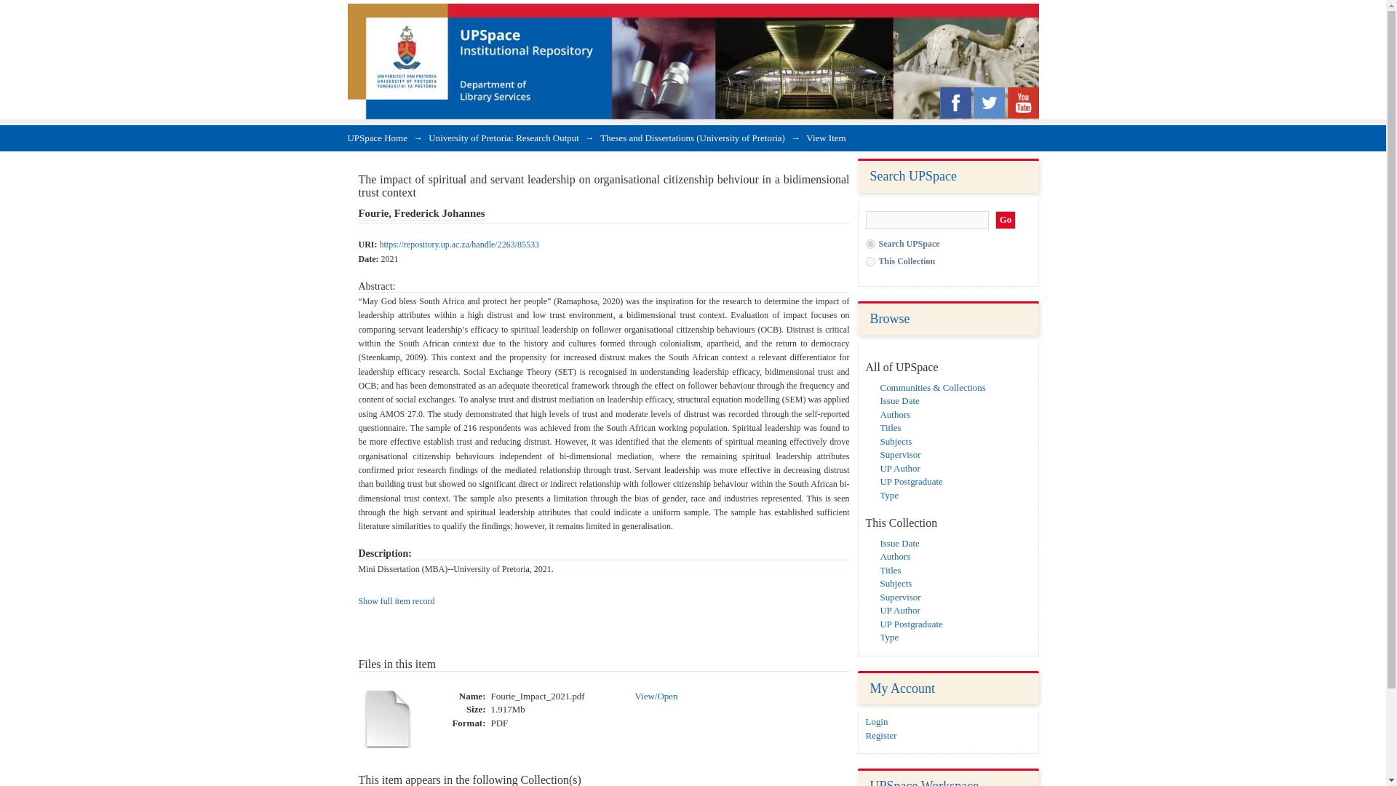 The height and width of the screenshot is (786, 1397). I want to click on Supervisor, so click(900, 454).